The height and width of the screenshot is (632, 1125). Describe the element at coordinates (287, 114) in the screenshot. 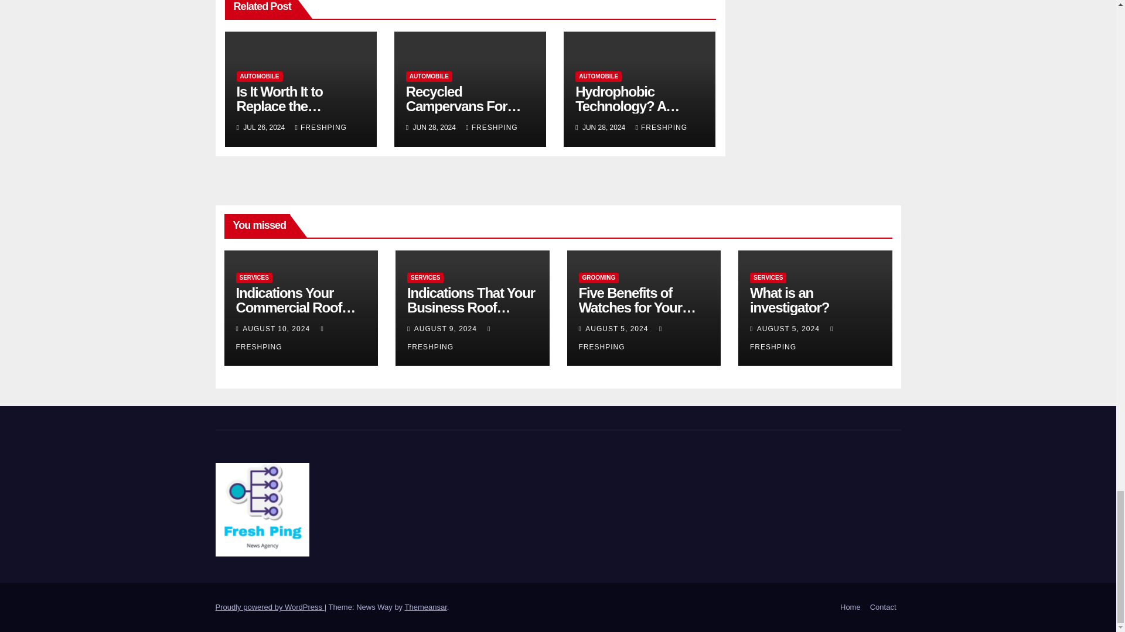

I see `Is It Worth It to Replace the Transmission on Your Truck?` at that location.